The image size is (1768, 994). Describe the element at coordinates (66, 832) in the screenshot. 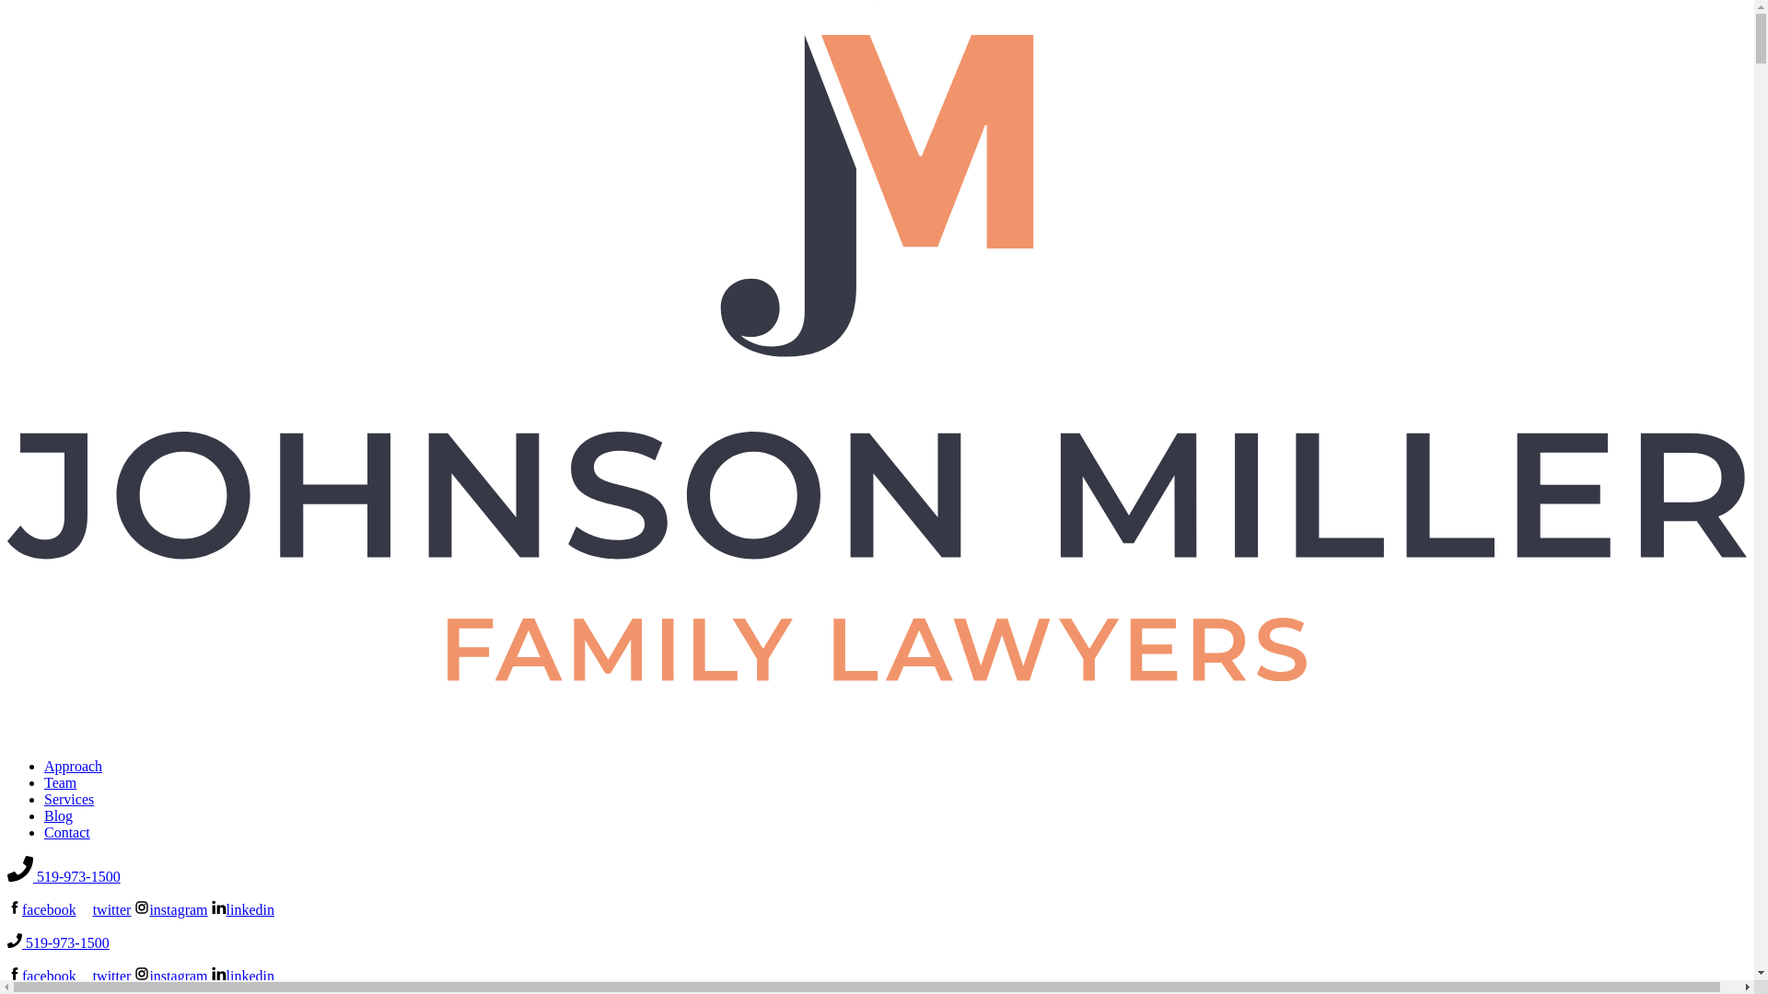

I see `Contact` at that location.